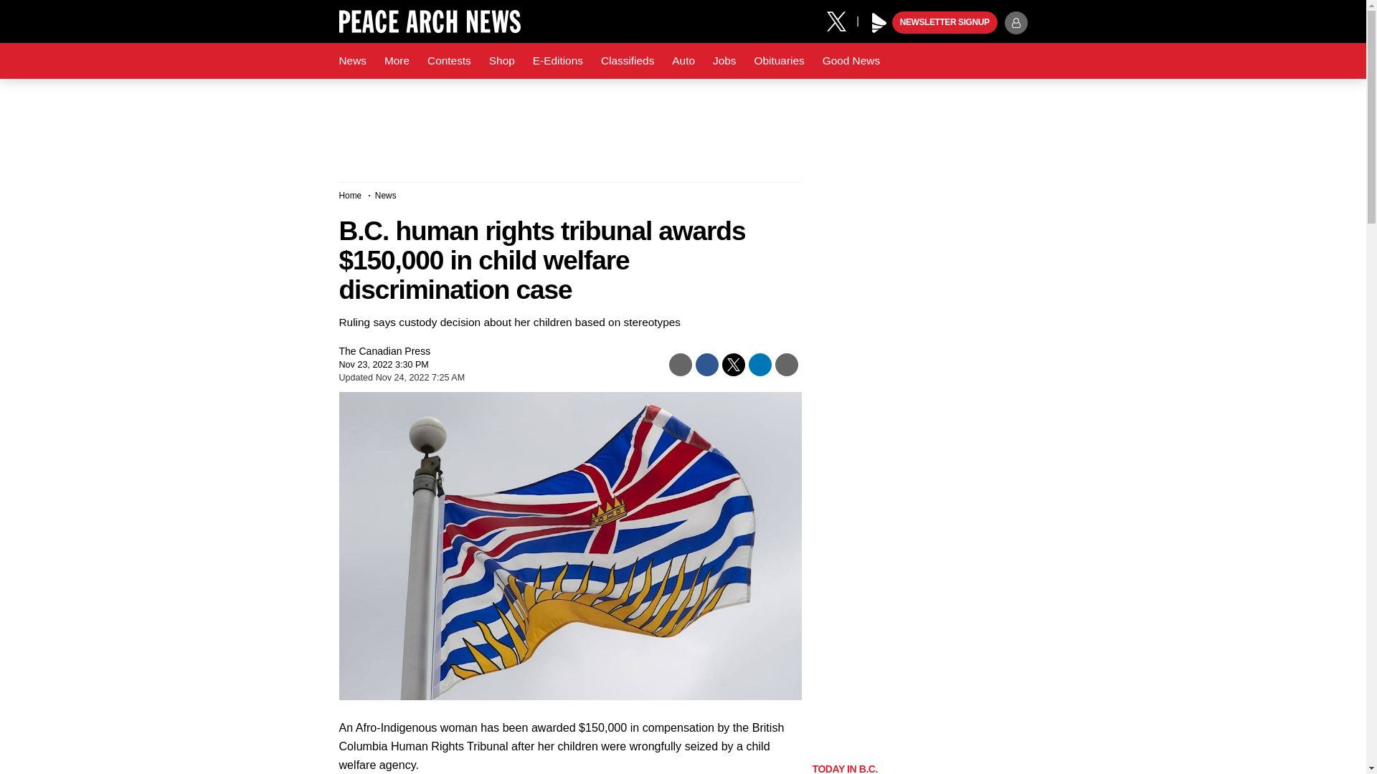 This screenshot has width=1377, height=774. What do you see at coordinates (879, 23) in the screenshot?
I see `Play` at bounding box center [879, 23].